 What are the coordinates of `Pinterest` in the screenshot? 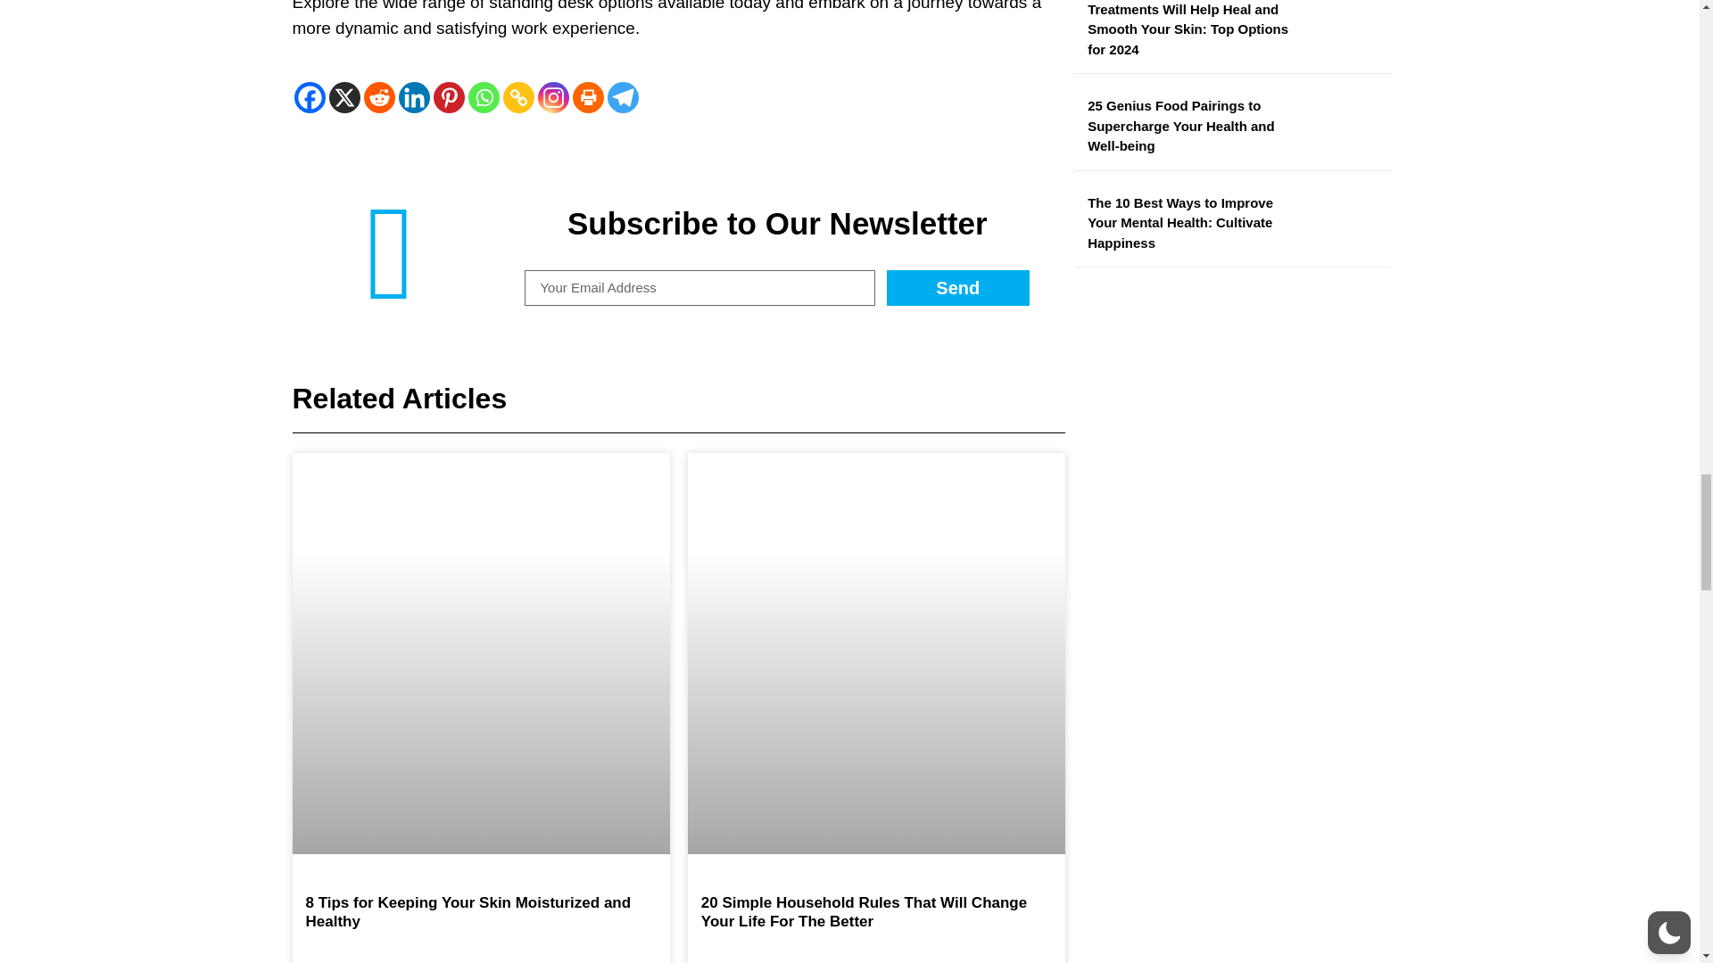 It's located at (448, 97).